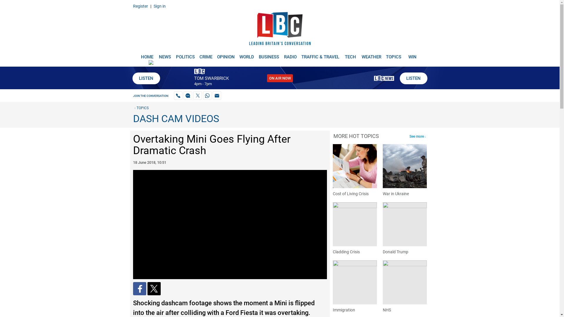 The width and height of the screenshot is (564, 317). Describe the element at coordinates (146, 78) in the screenshot. I see `LISTEN` at that location.